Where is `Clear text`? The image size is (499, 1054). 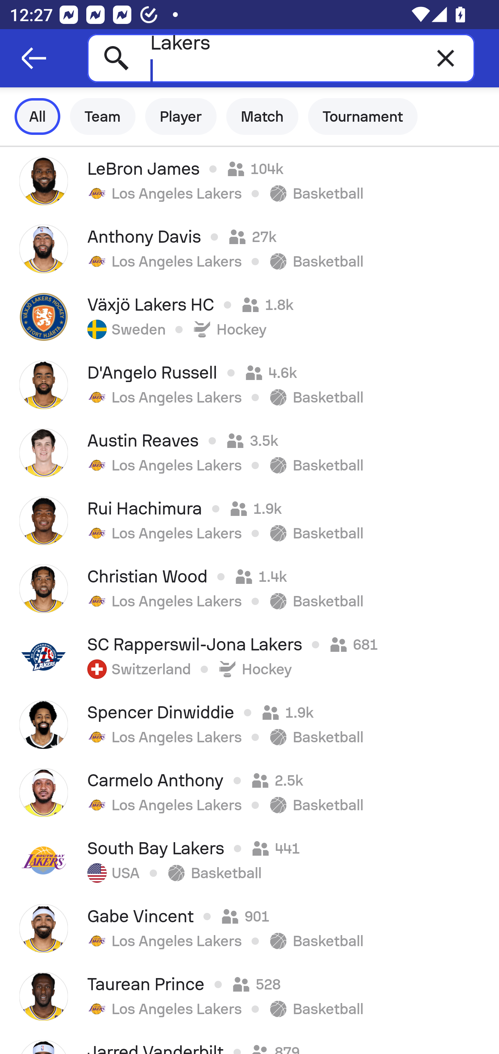 Clear text is located at coordinates (446, 58).